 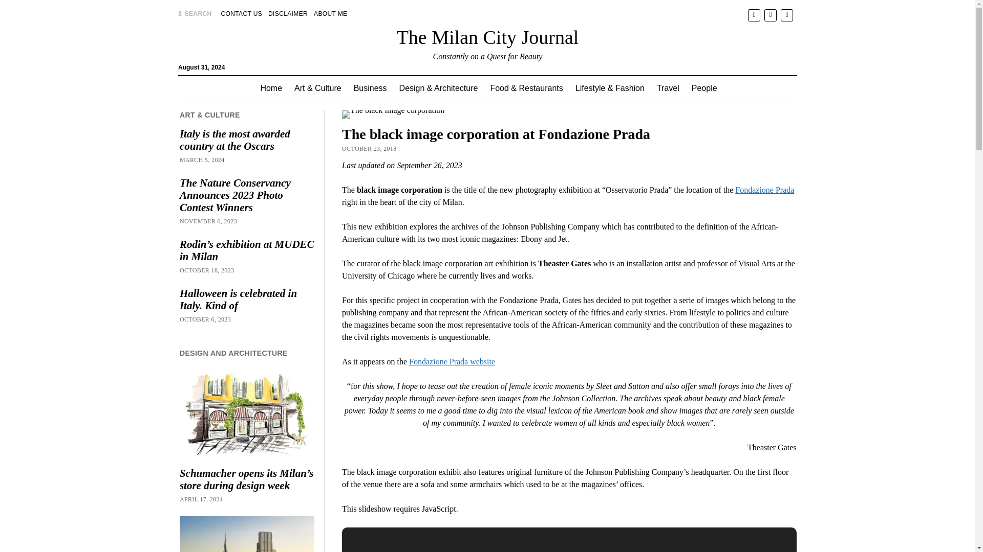 What do you see at coordinates (195, 13) in the screenshot?
I see `SEARCH` at bounding box center [195, 13].